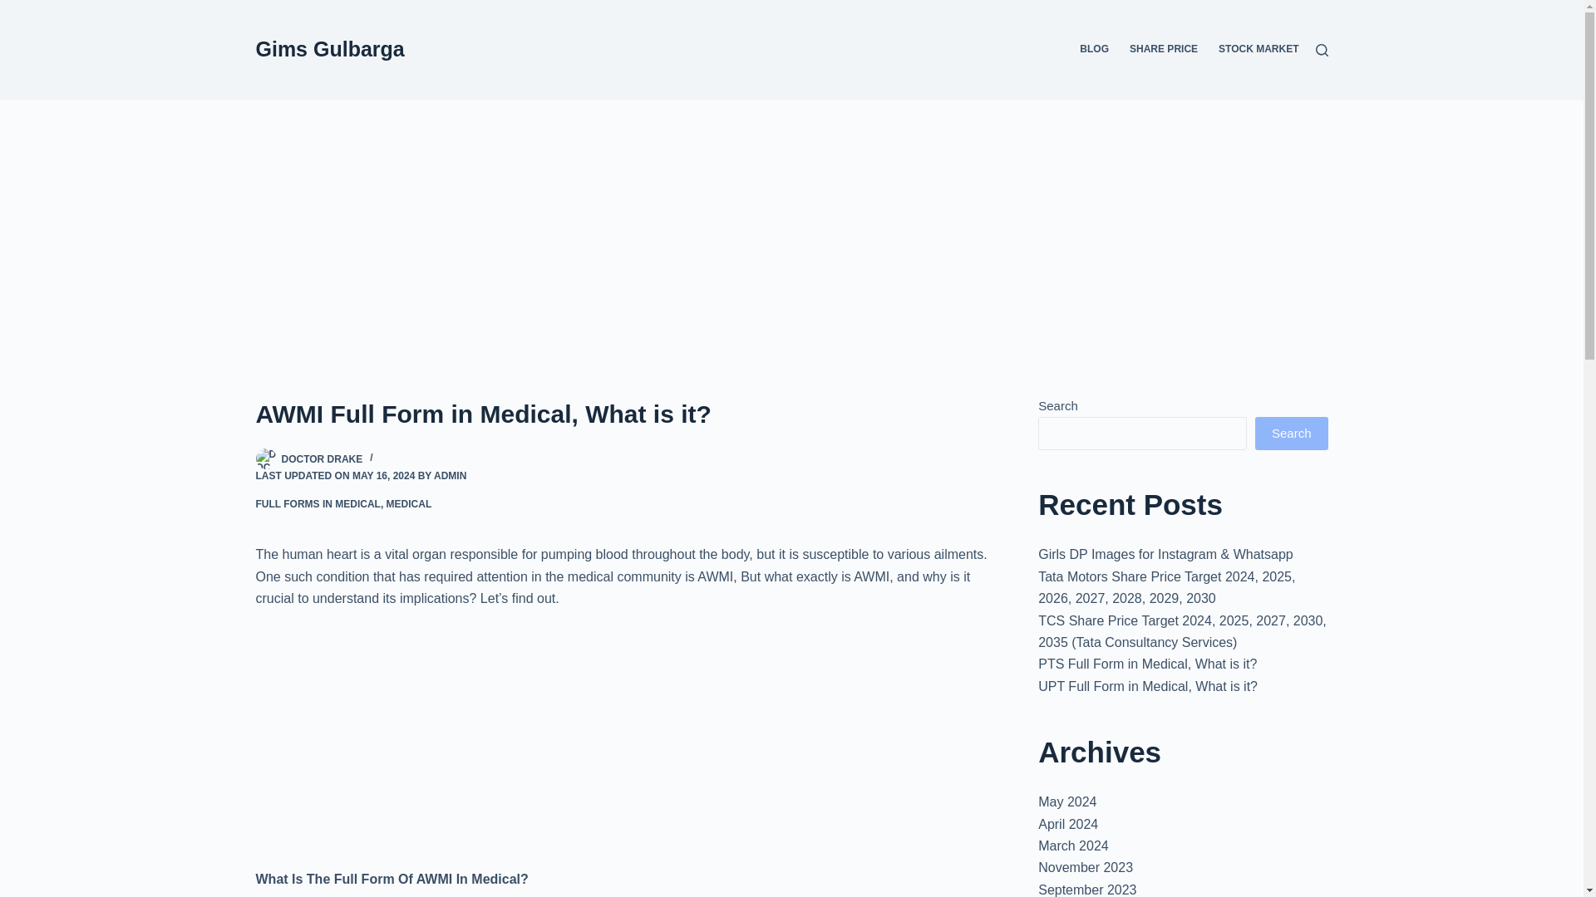  What do you see at coordinates (625, 414) in the screenshot?
I see `AWMI Full Form in Medical, What is it?` at bounding box center [625, 414].